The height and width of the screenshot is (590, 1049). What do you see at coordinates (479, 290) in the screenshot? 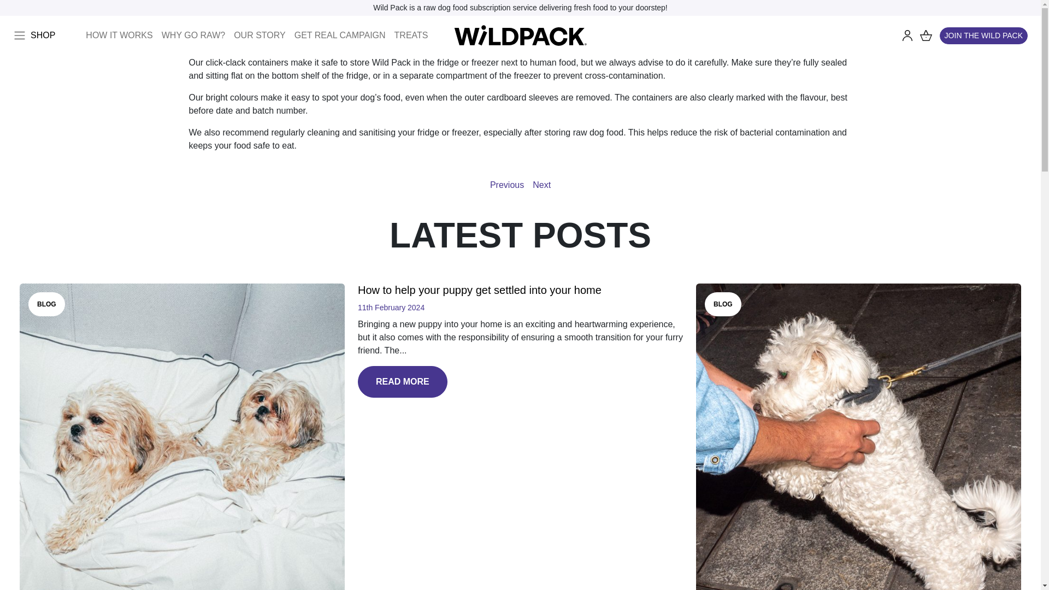
I see `How to help your puppy get settled into your home` at bounding box center [479, 290].